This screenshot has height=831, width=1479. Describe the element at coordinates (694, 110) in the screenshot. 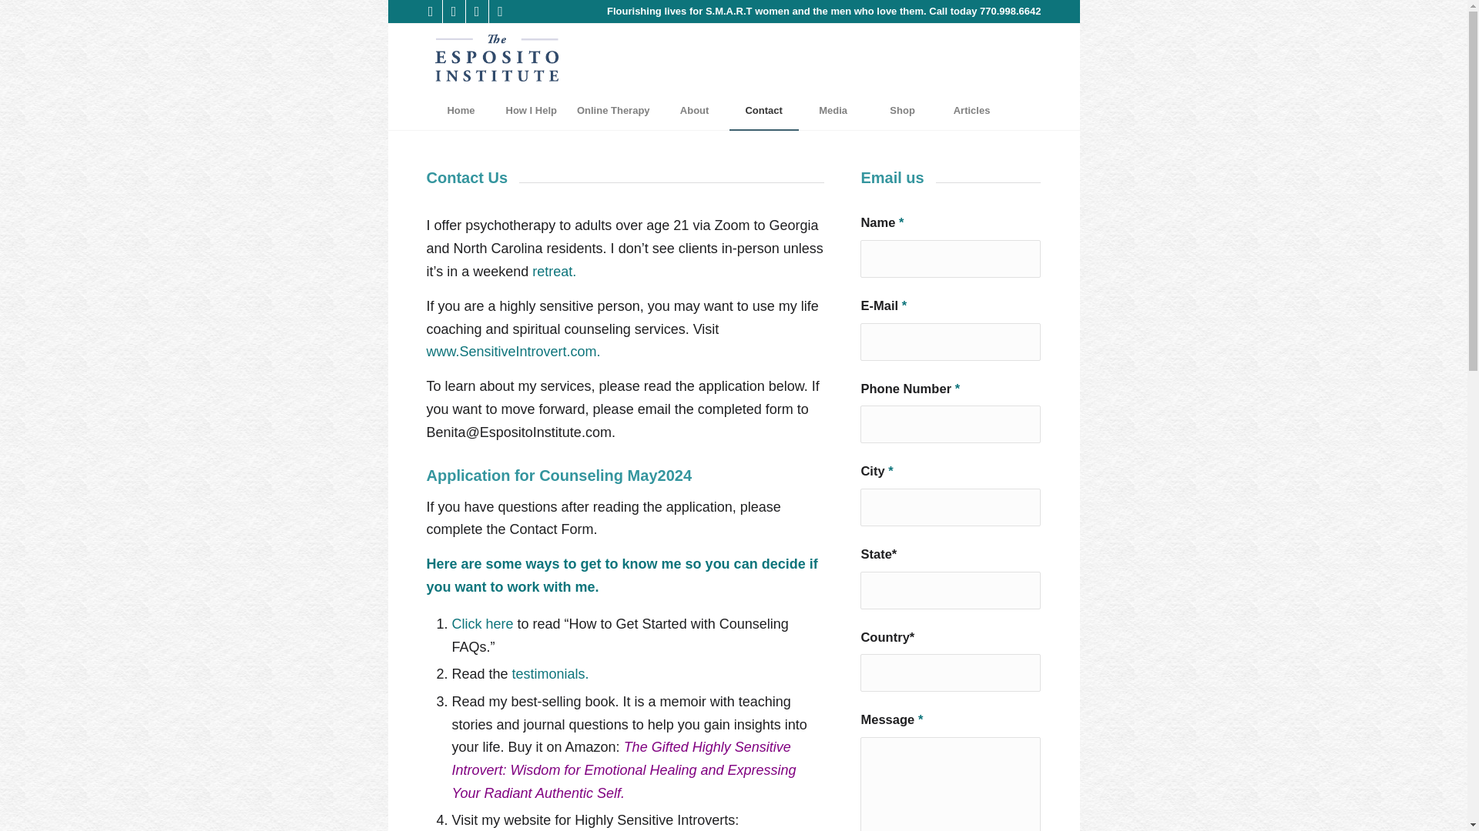

I see `About` at that location.